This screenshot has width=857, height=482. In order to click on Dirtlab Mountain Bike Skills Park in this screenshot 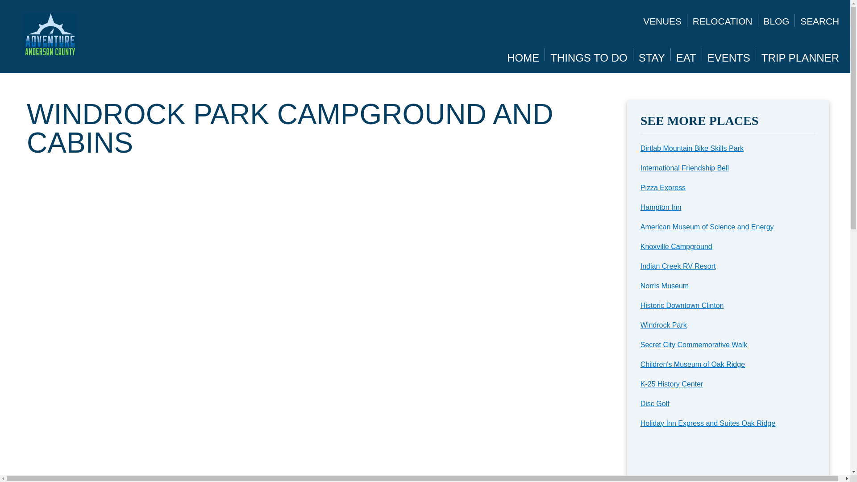, I will do `click(692, 148)`.